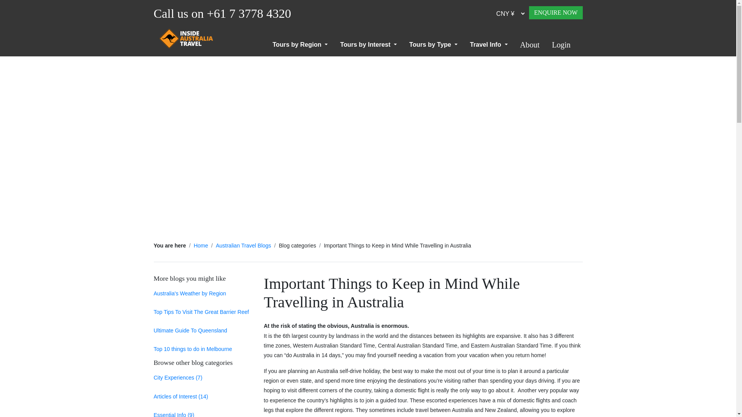 The width and height of the screenshot is (742, 417). I want to click on About, so click(530, 45).